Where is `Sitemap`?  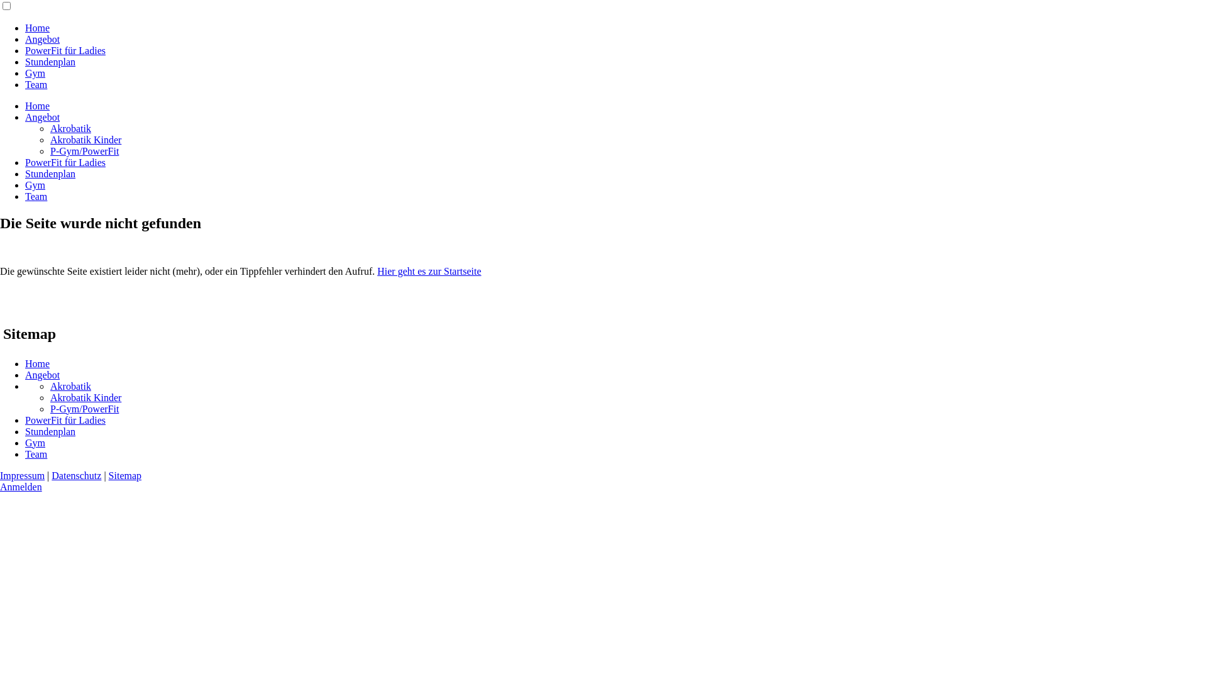 Sitemap is located at coordinates (125, 475).